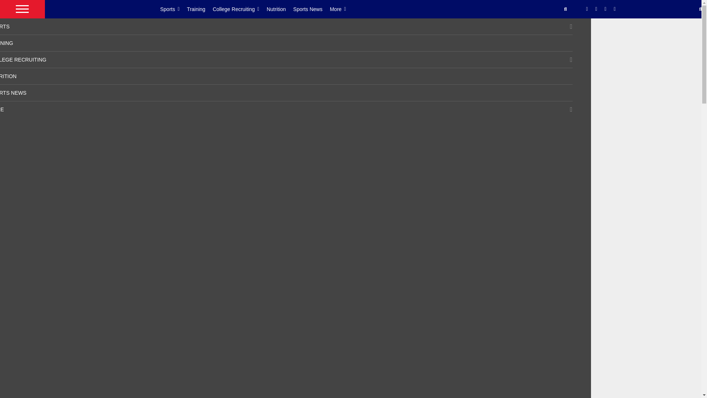  What do you see at coordinates (311, 9) in the screenshot?
I see `Sports News` at bounding box center [311, 9].